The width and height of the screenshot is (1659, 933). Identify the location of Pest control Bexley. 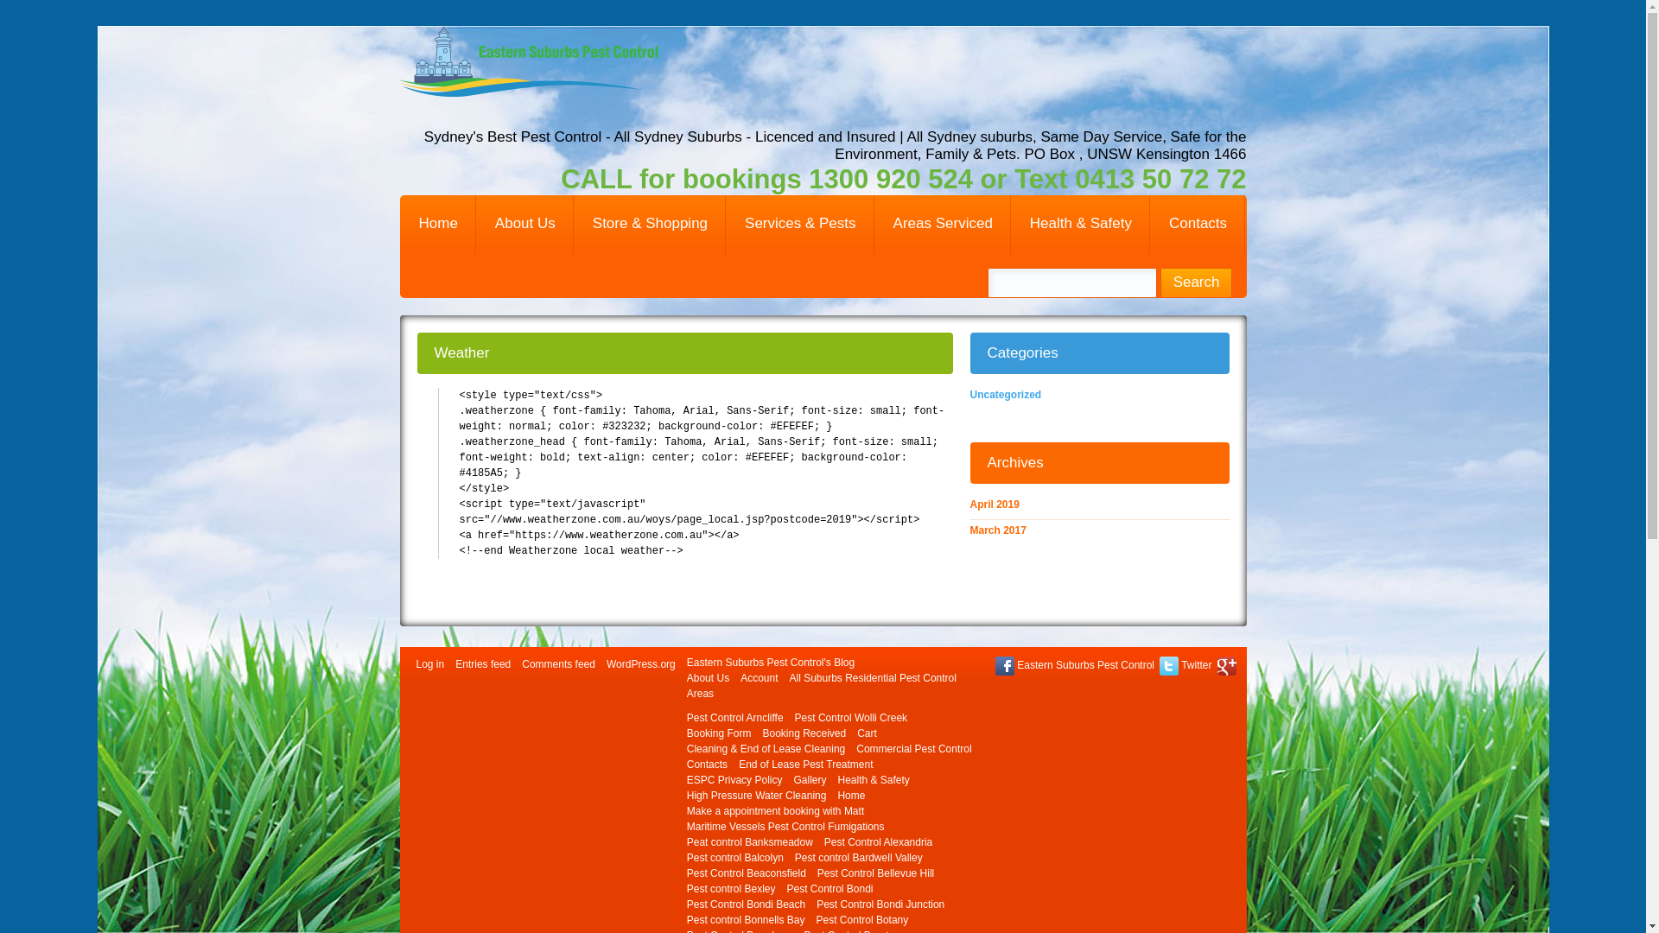
(731, 889).